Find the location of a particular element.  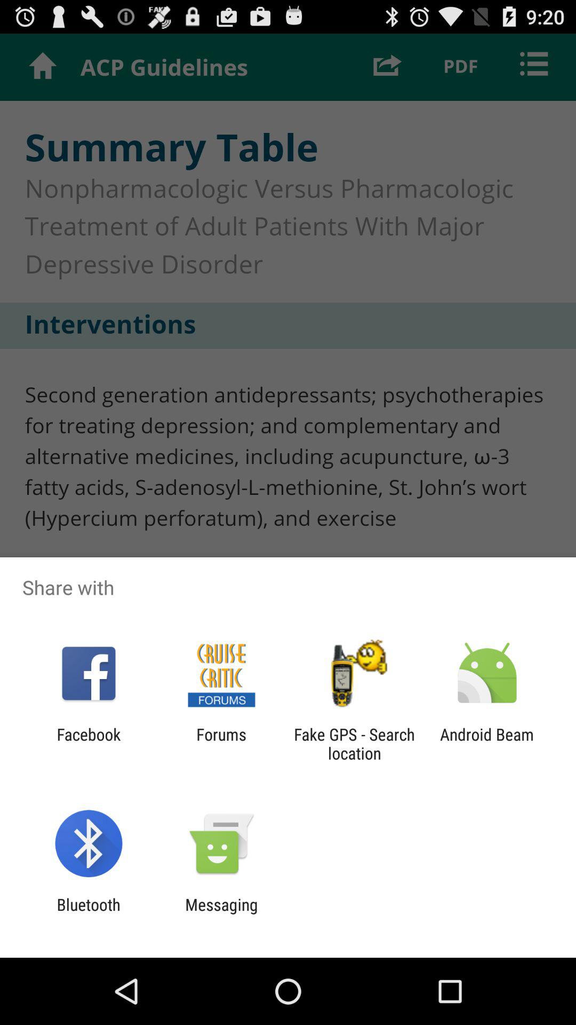

launch app to the right of the forums item is located at coordinates (354, 744).